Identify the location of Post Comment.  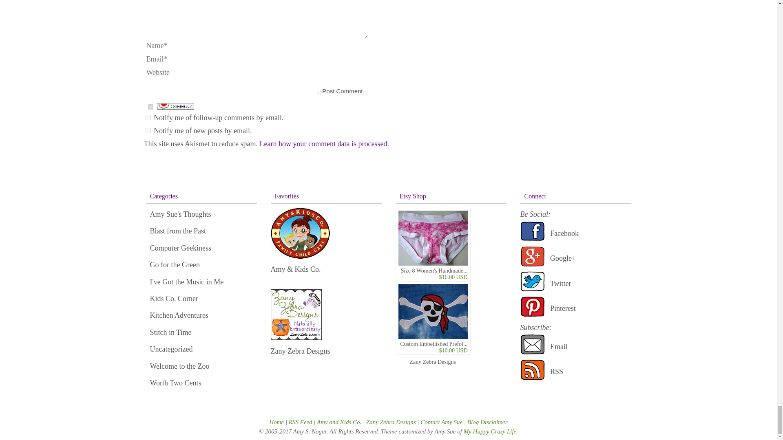
(343, 91).